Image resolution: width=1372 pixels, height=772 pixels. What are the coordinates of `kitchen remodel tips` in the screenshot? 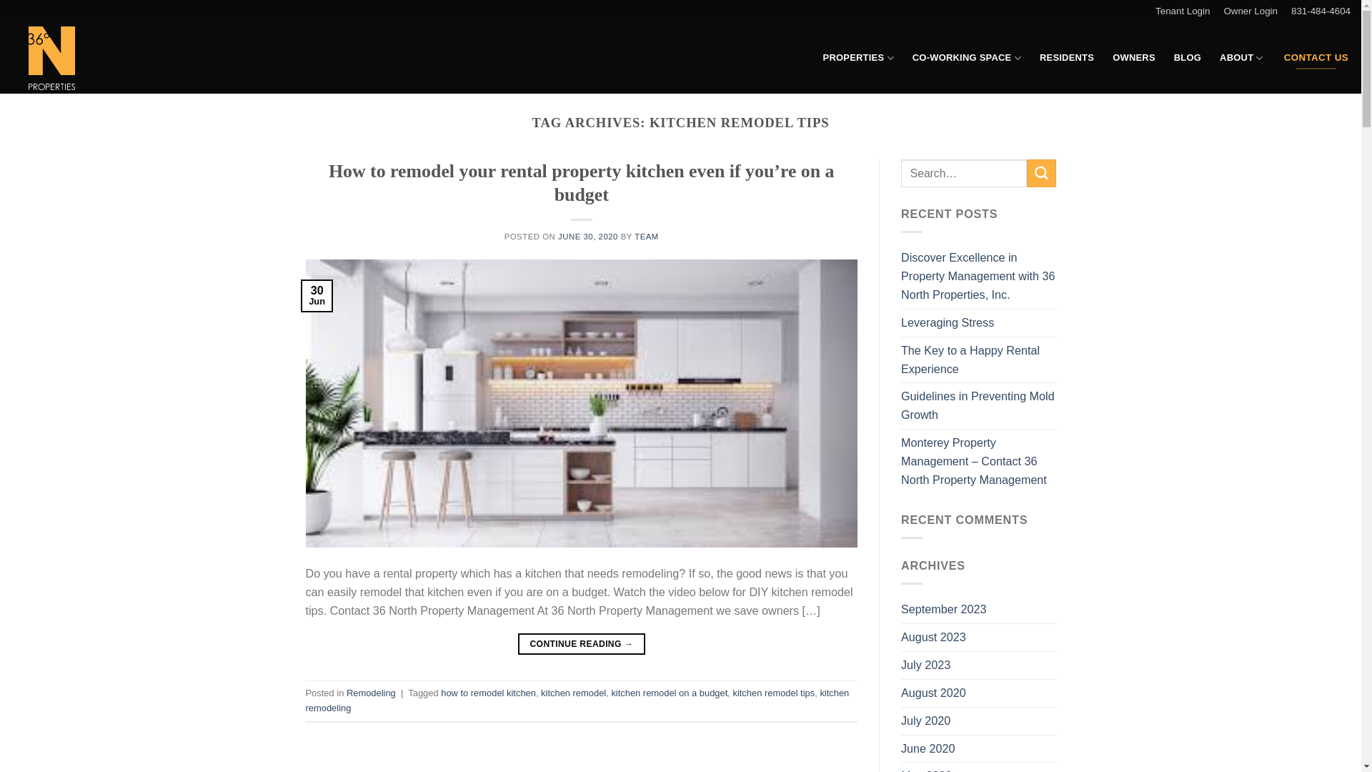 It's located at (773, 693).